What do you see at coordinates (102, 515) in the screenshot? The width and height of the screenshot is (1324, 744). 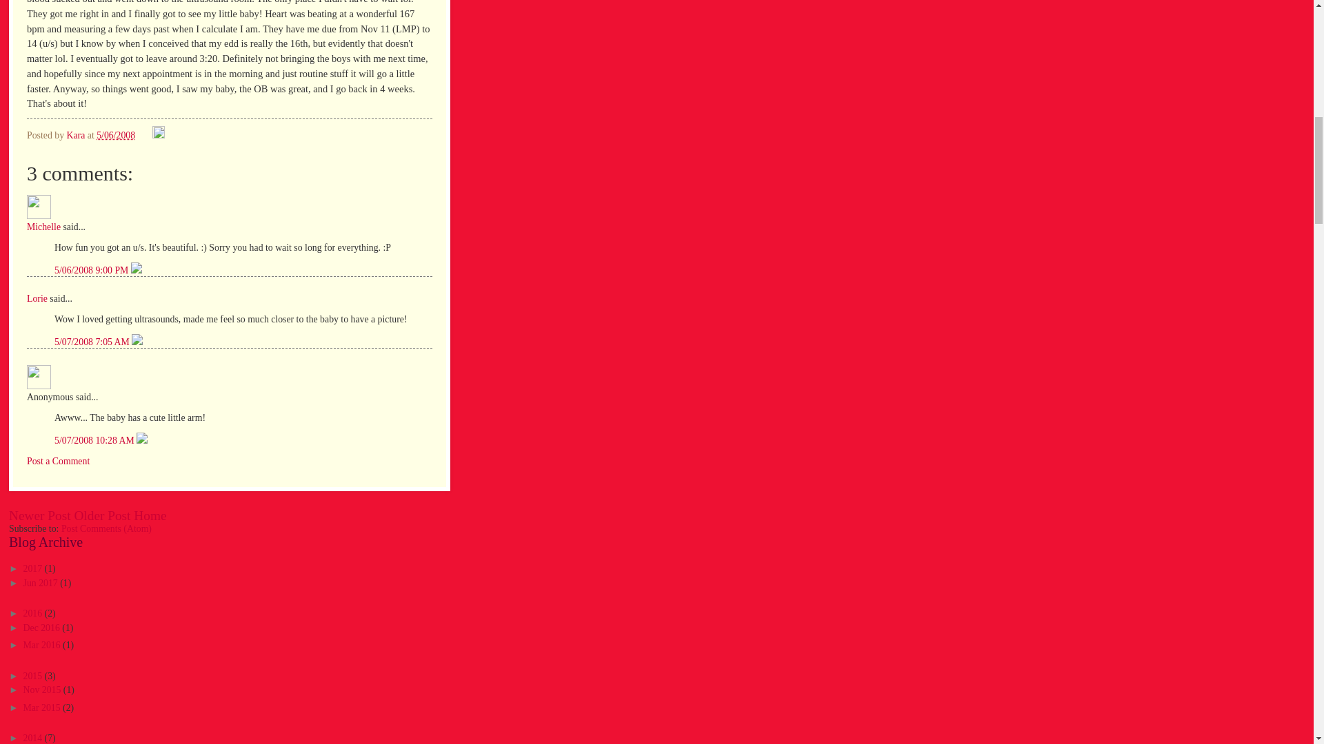 I see `Older Post` at bounding box center [102, 515].